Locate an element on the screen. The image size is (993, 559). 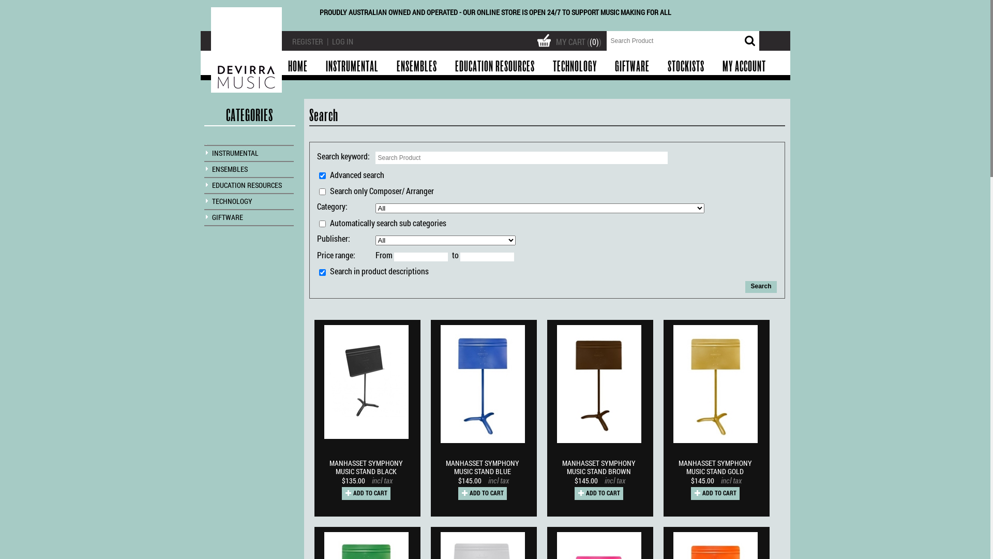
Add to Cart is located at coordinates (366, 494).